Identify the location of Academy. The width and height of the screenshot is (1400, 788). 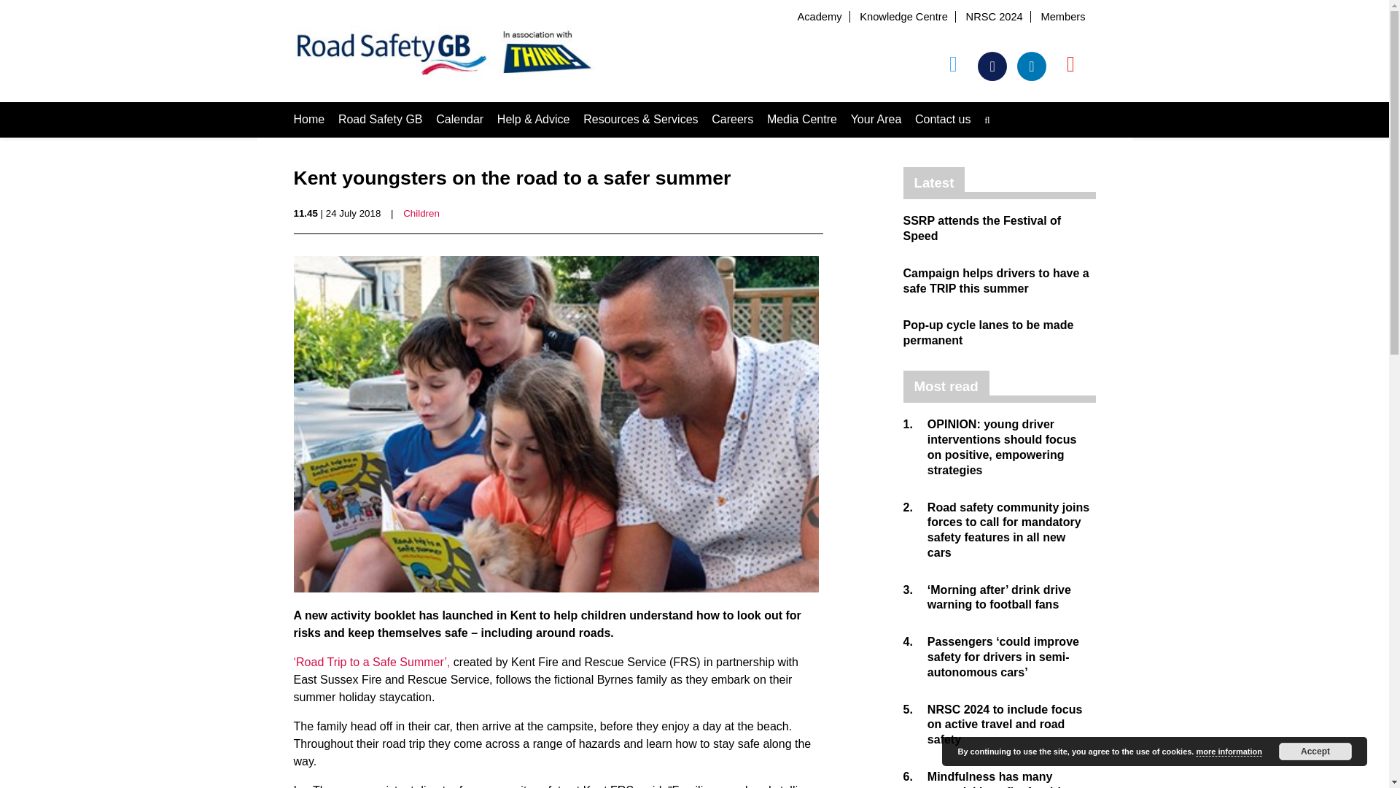
(818, 17).